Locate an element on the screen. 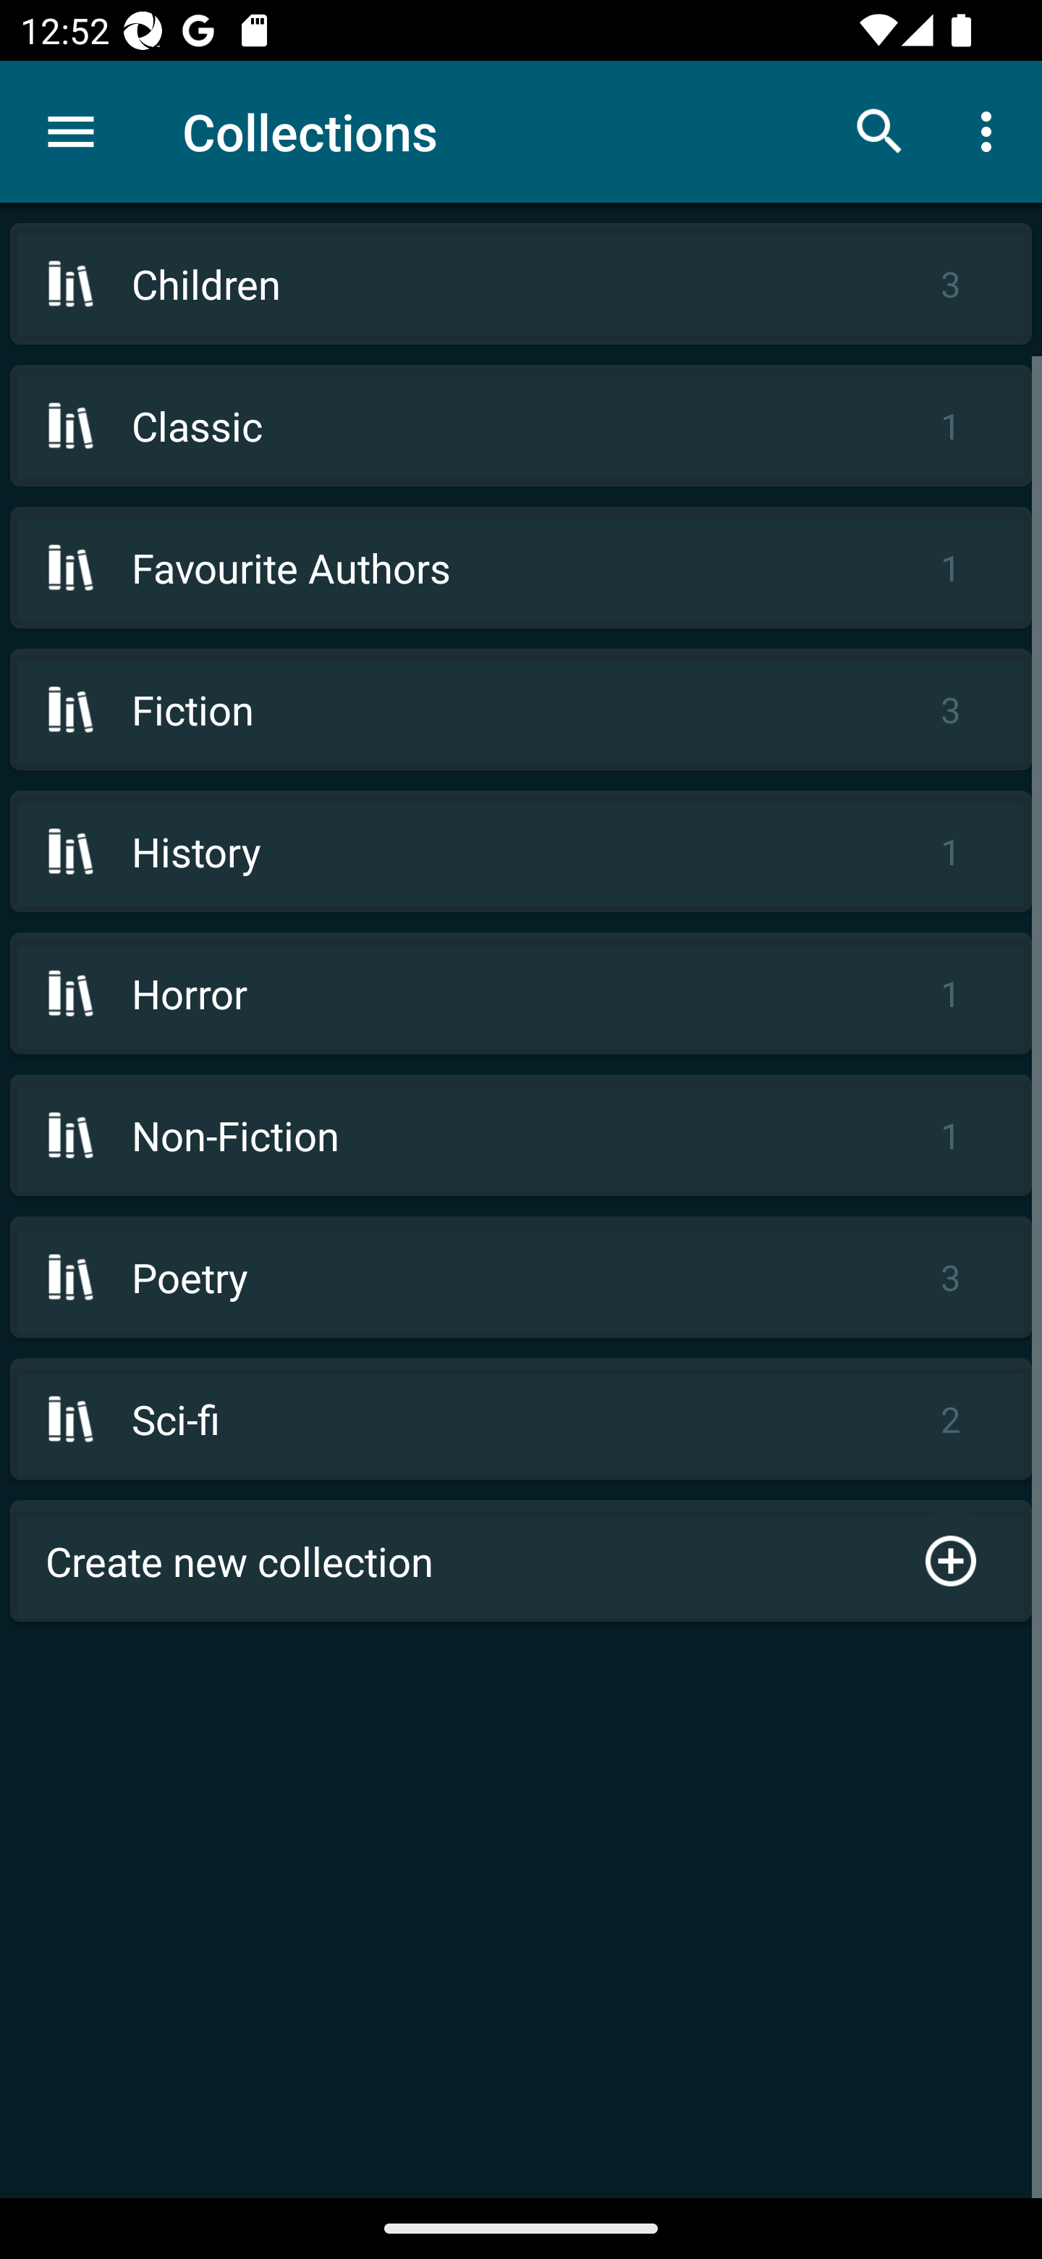 Image resolution: width=1042 pixels, height=2259 pixels. Favourite Authors 1 is located at coordinates (521, 566).